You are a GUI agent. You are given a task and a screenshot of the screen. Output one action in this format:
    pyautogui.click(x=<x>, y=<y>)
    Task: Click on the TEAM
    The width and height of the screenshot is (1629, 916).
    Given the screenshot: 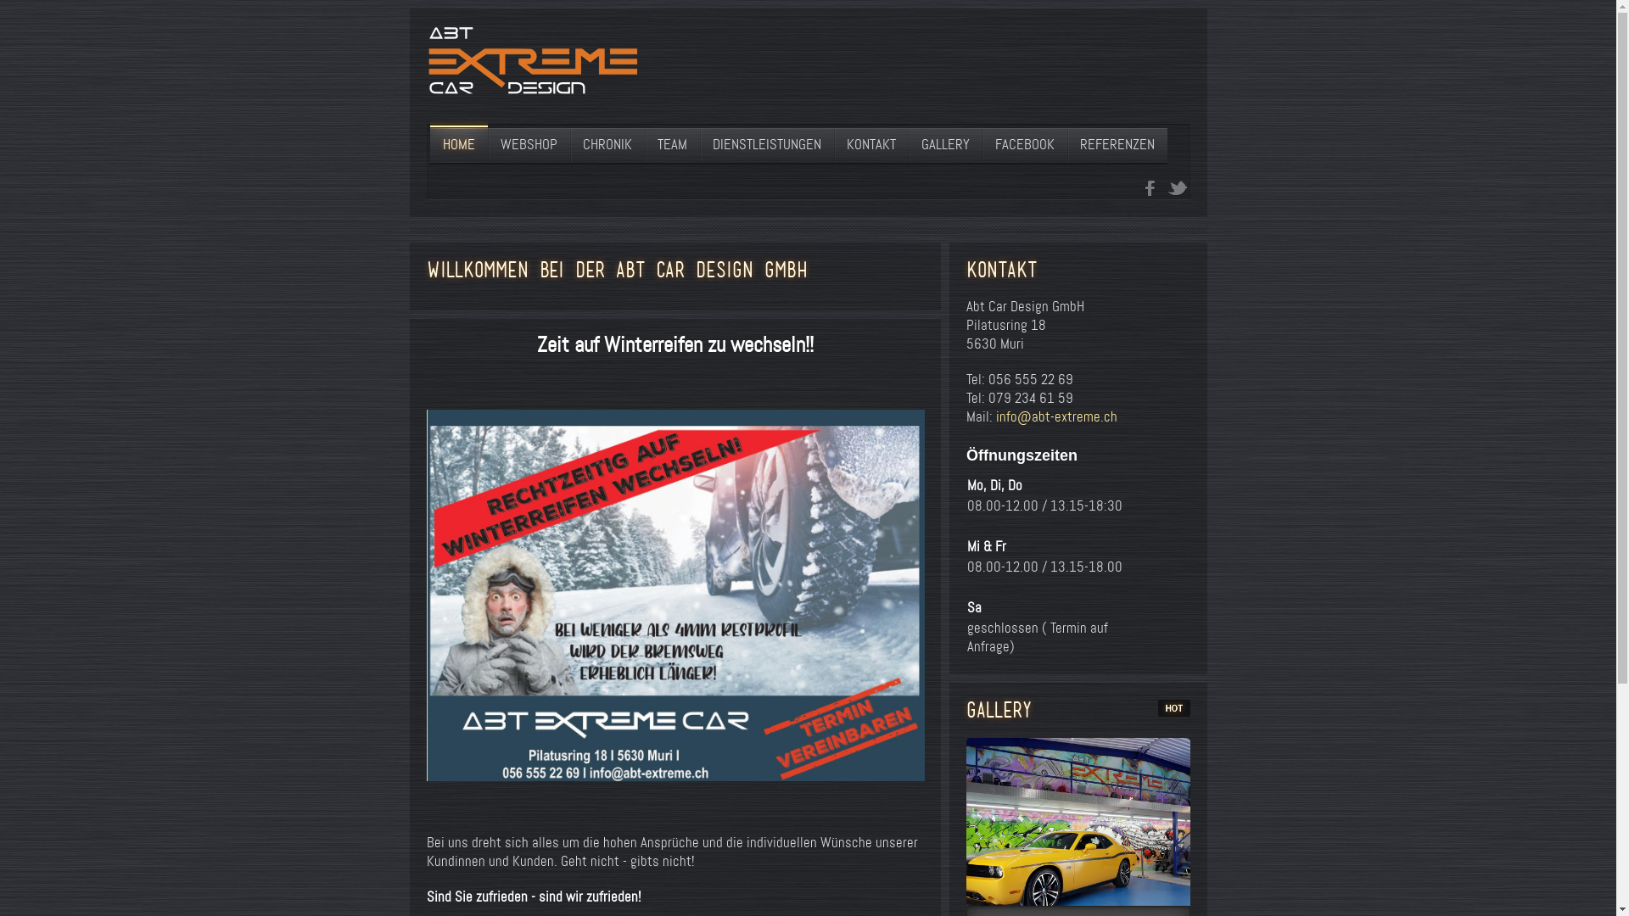 What is the action you would take?
    pyautogui.click(x=672, y=146)
    